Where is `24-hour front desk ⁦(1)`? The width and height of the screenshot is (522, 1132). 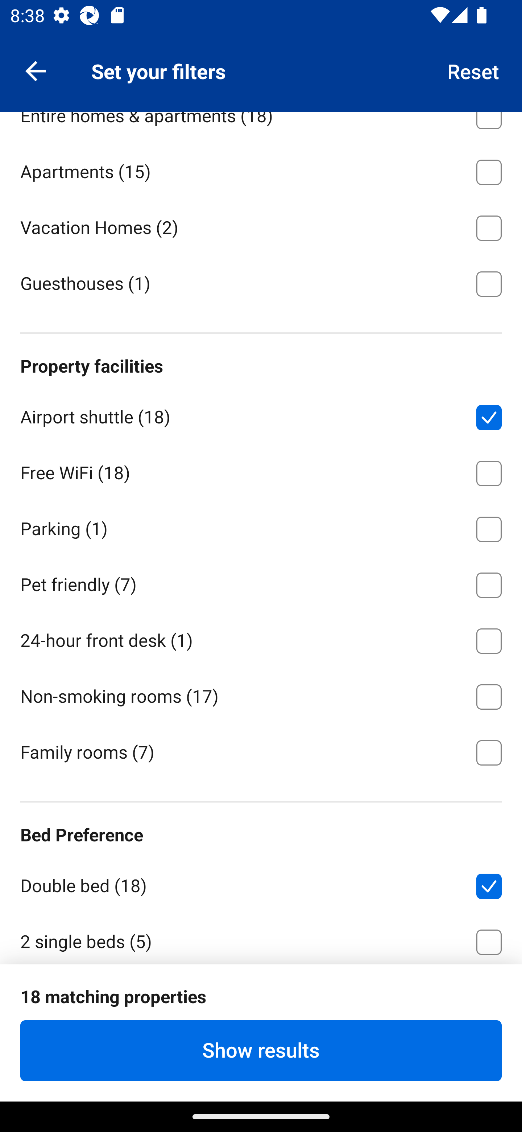 24-hour front desk ⁦(1) is located at coordinates (261, 638).